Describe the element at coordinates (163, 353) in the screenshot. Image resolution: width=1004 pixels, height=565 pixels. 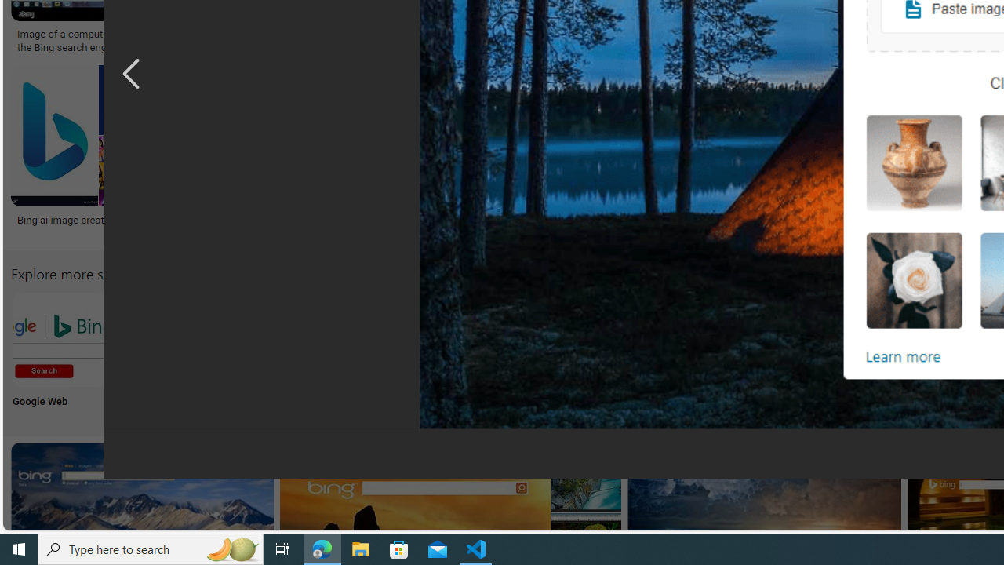
I see `App Logo` at that location.